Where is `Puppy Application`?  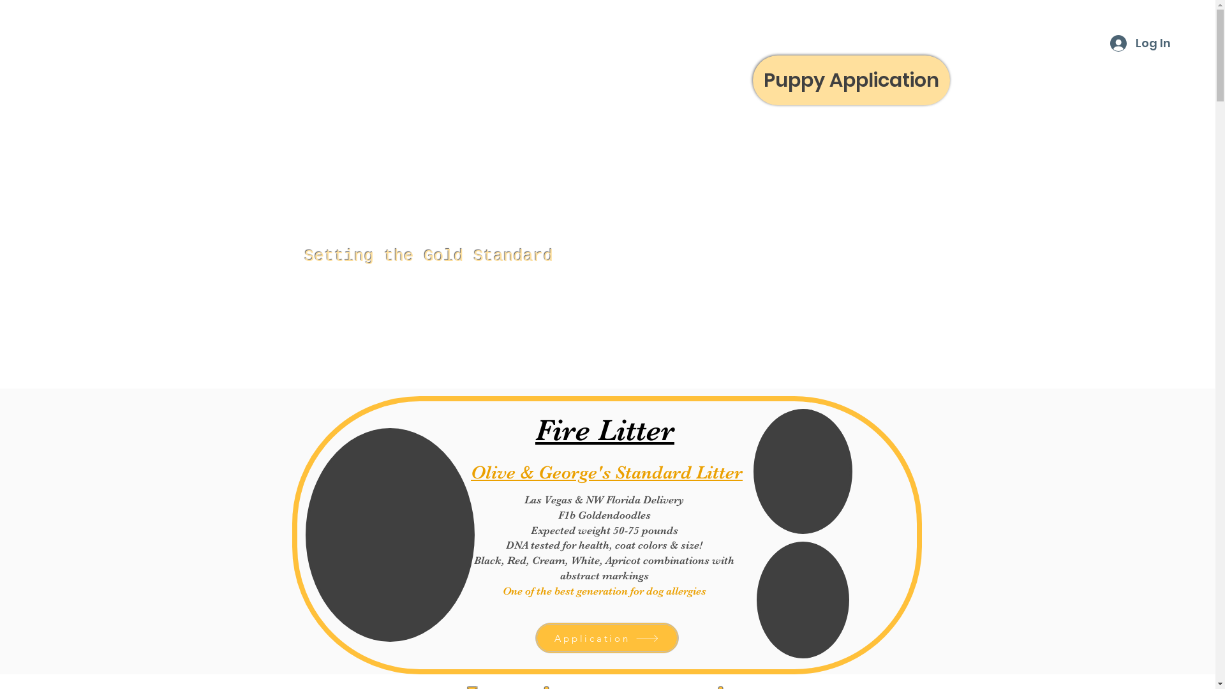
Puppy Application is located at coordinates (851, 80).